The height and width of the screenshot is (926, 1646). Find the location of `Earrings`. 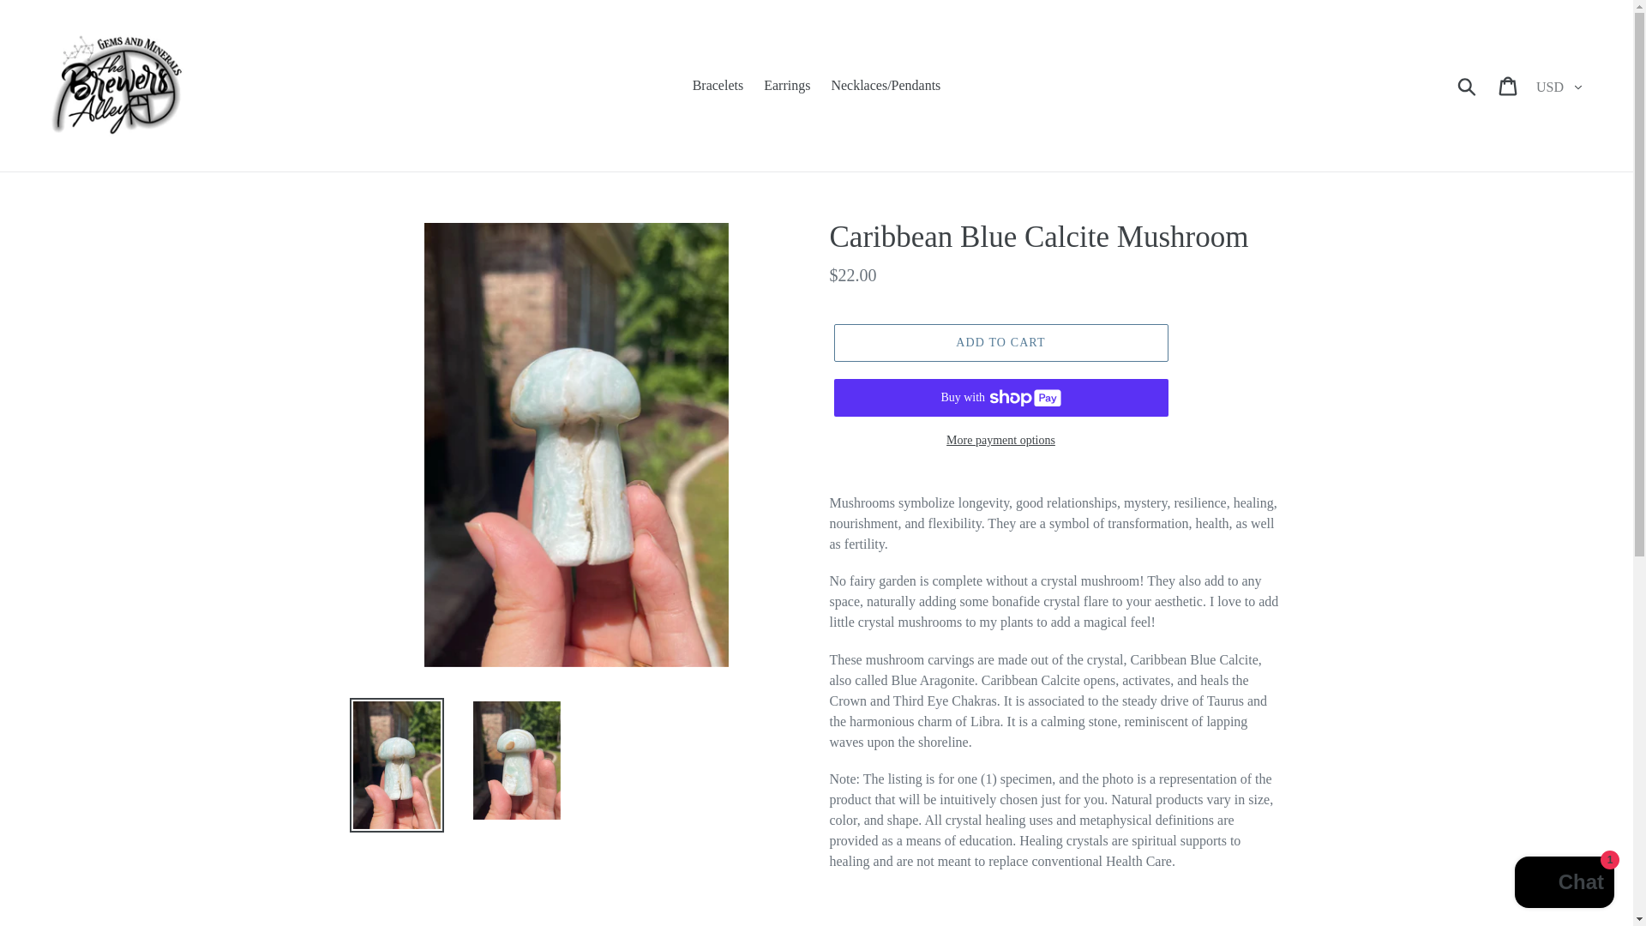

Earrings is located at coordinates (787, 86).